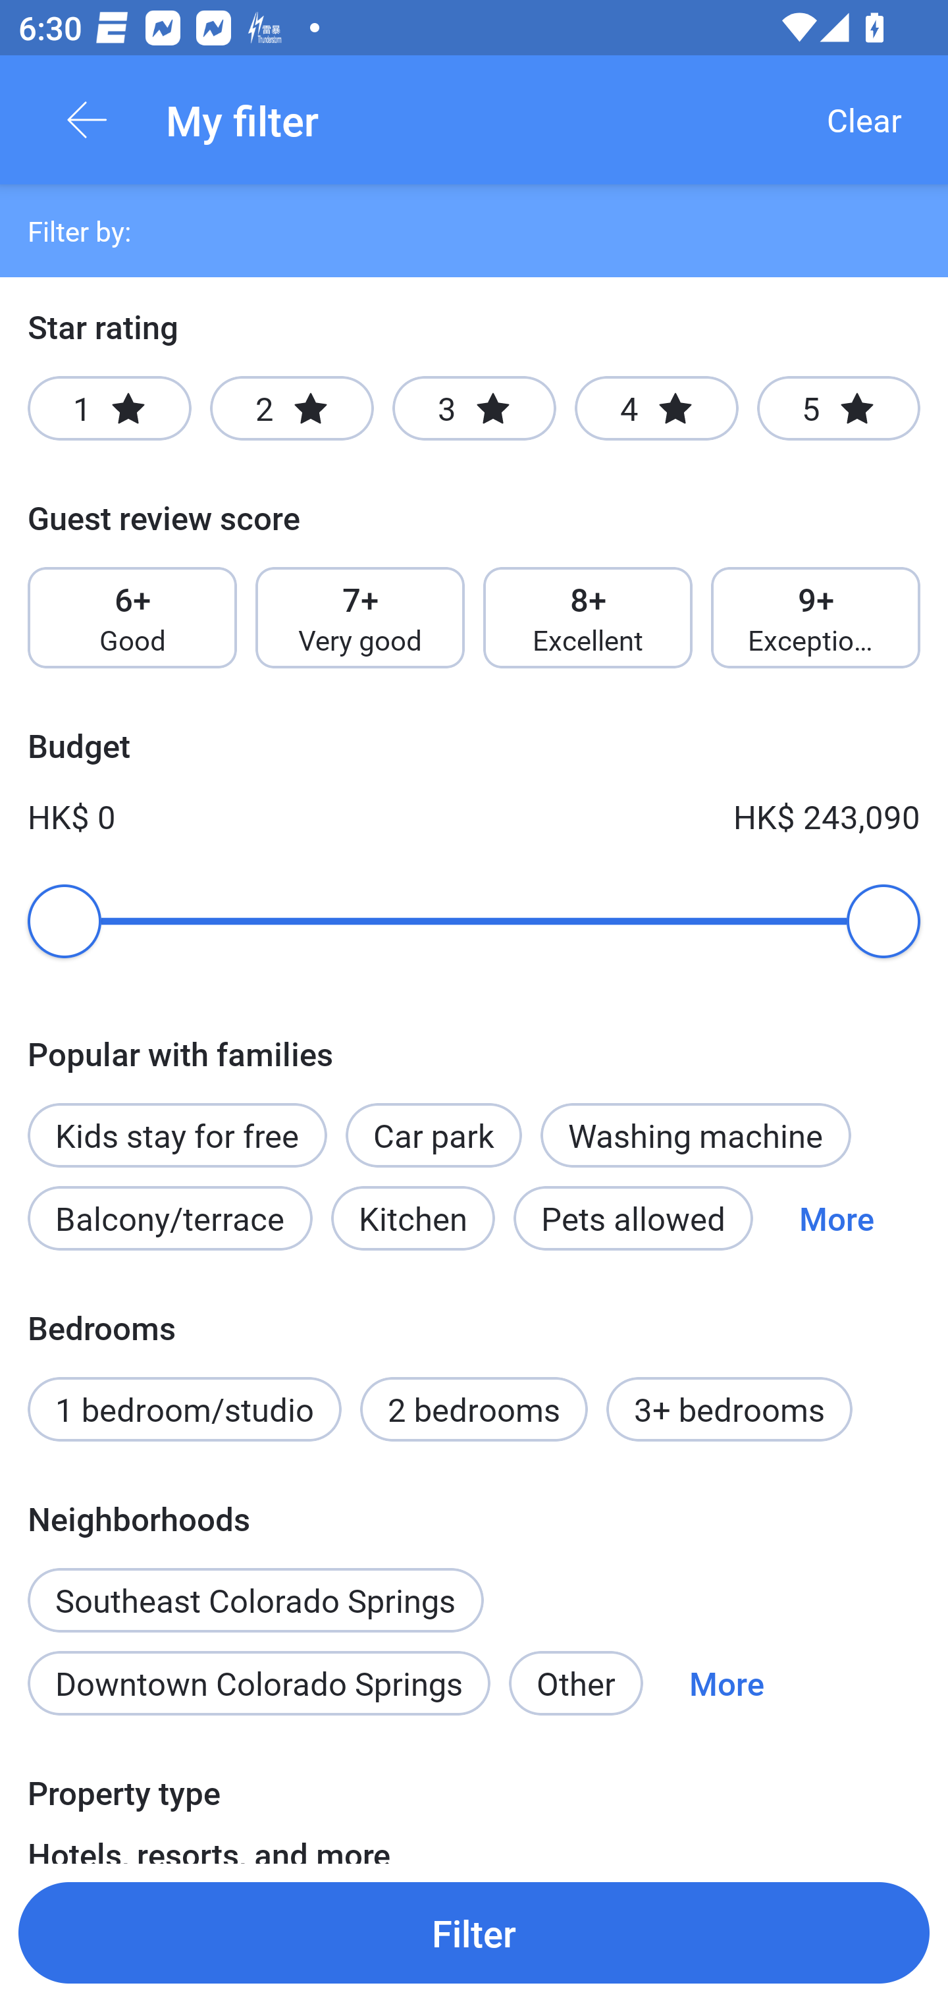 Image resolution: width=948 pixels, height=2002 pixels. Describe the element at coordinates (292, 408) in the screenshot. I see `2` at that location.